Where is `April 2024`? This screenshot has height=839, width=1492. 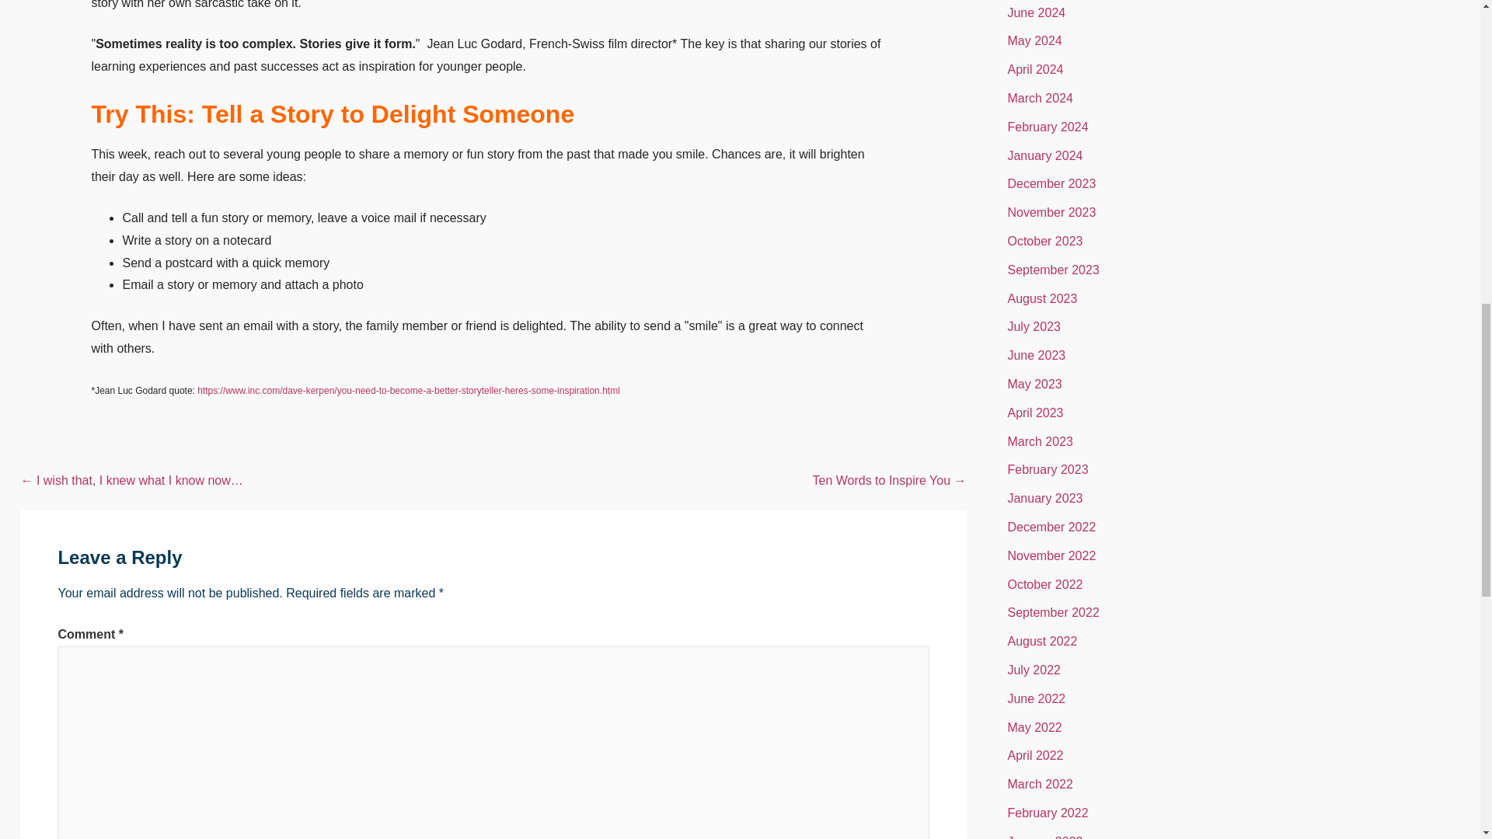 April 2024 is located at coordinates (1035, 70).